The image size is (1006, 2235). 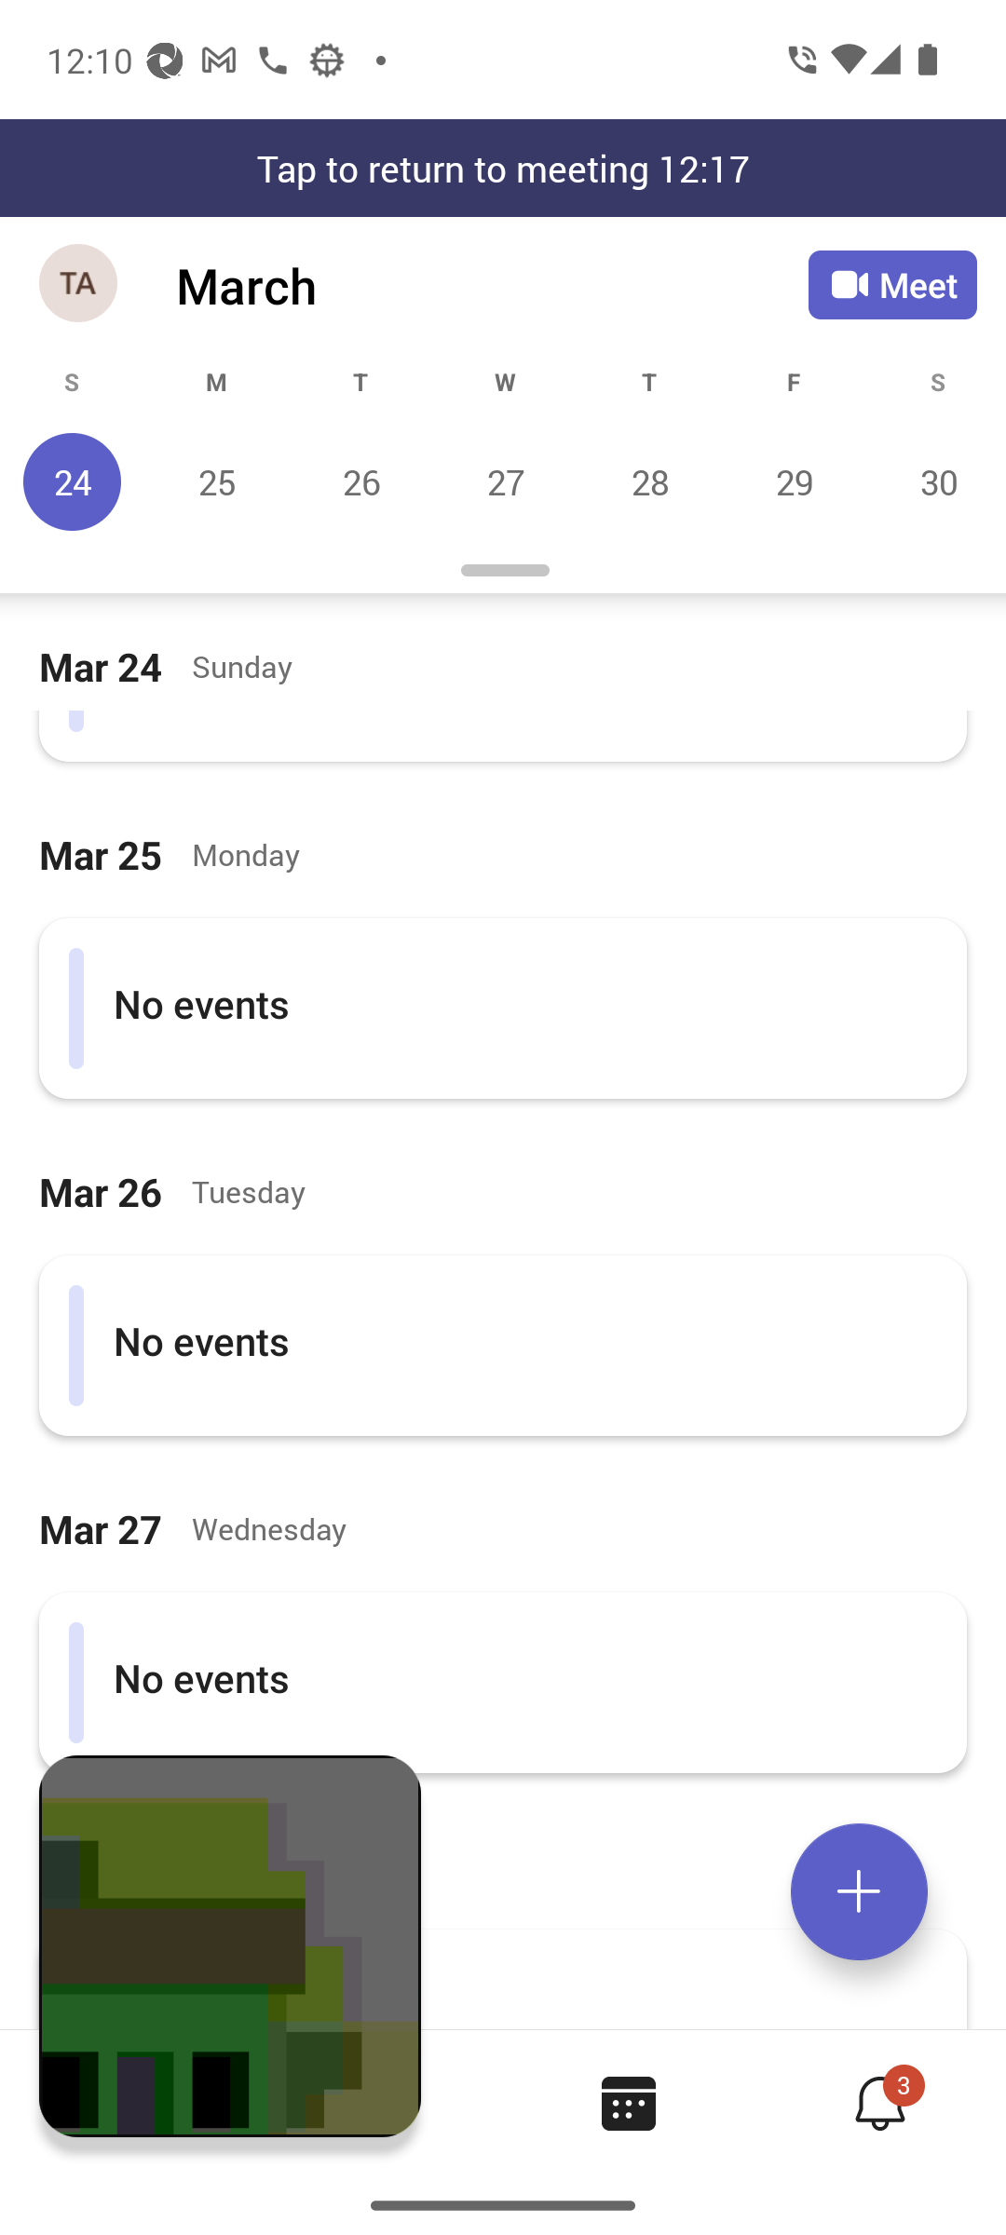 I want to click on Thursday, March 28 28, so click(x=649, y=481).